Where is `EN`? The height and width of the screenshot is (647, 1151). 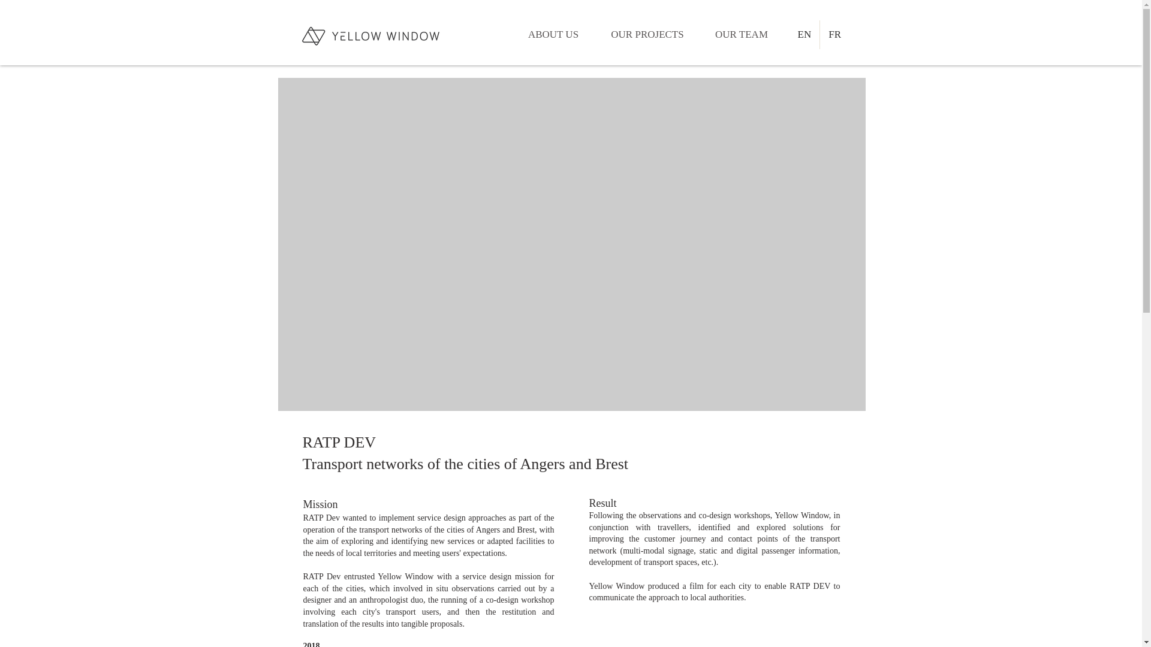 EN is located at coordinates (804, 35).